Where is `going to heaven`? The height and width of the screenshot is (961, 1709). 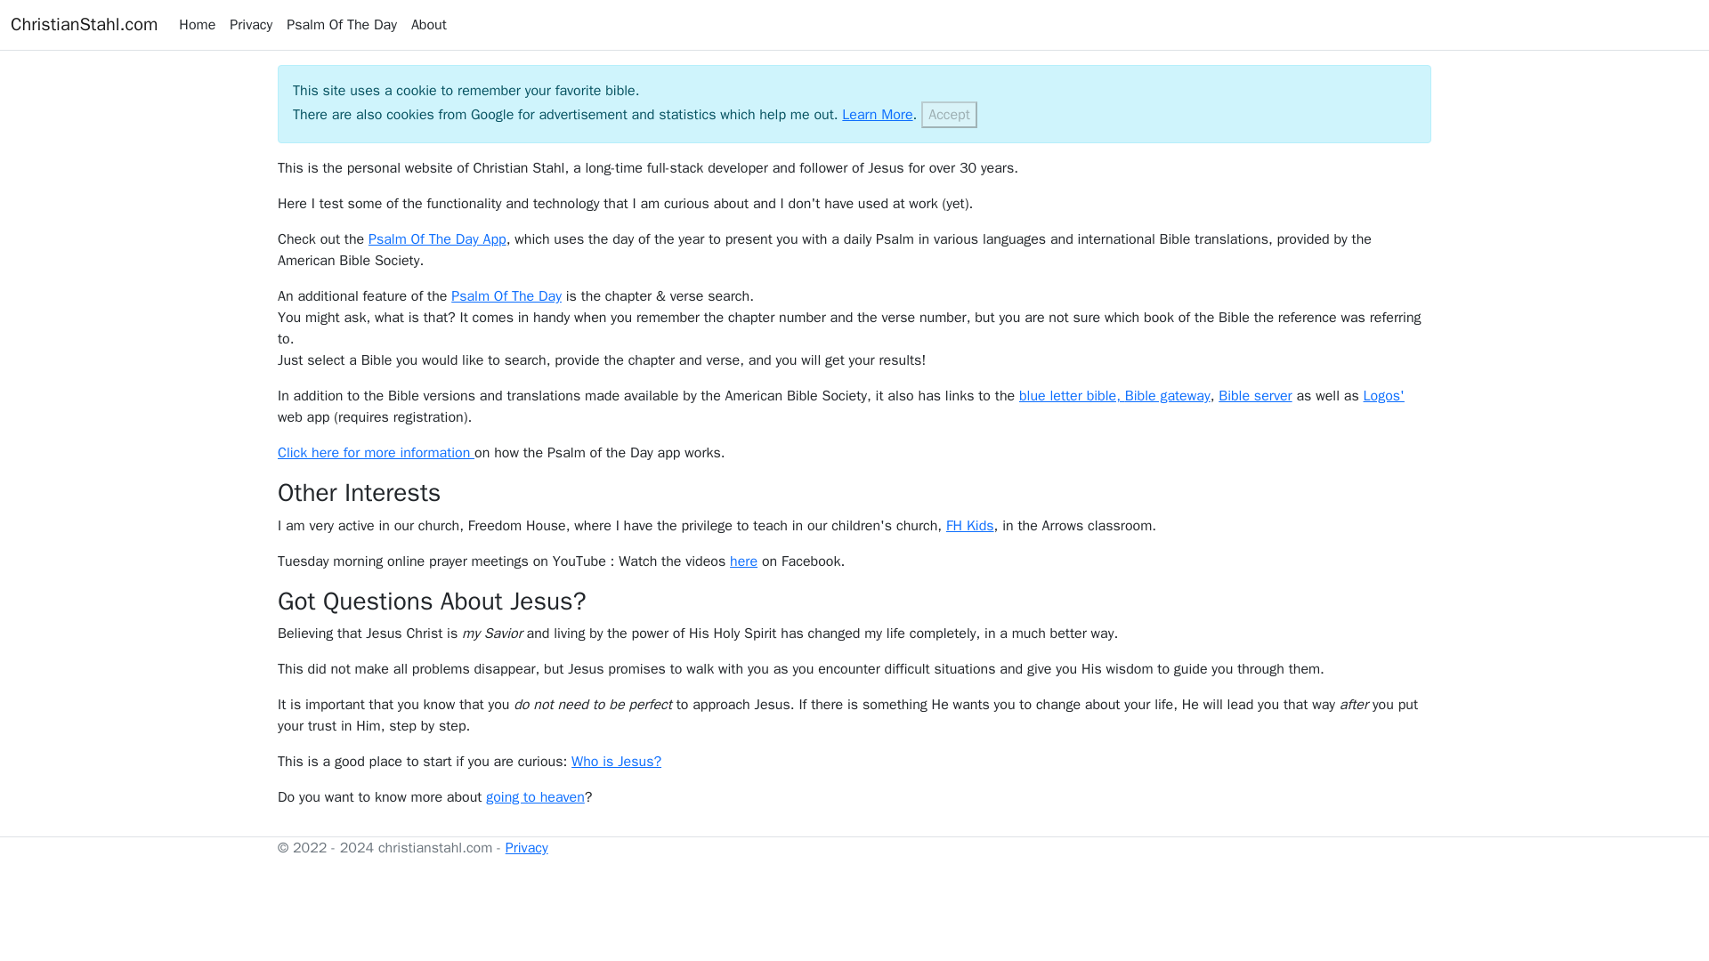 going to heaven is located at coordinates (534, 797).